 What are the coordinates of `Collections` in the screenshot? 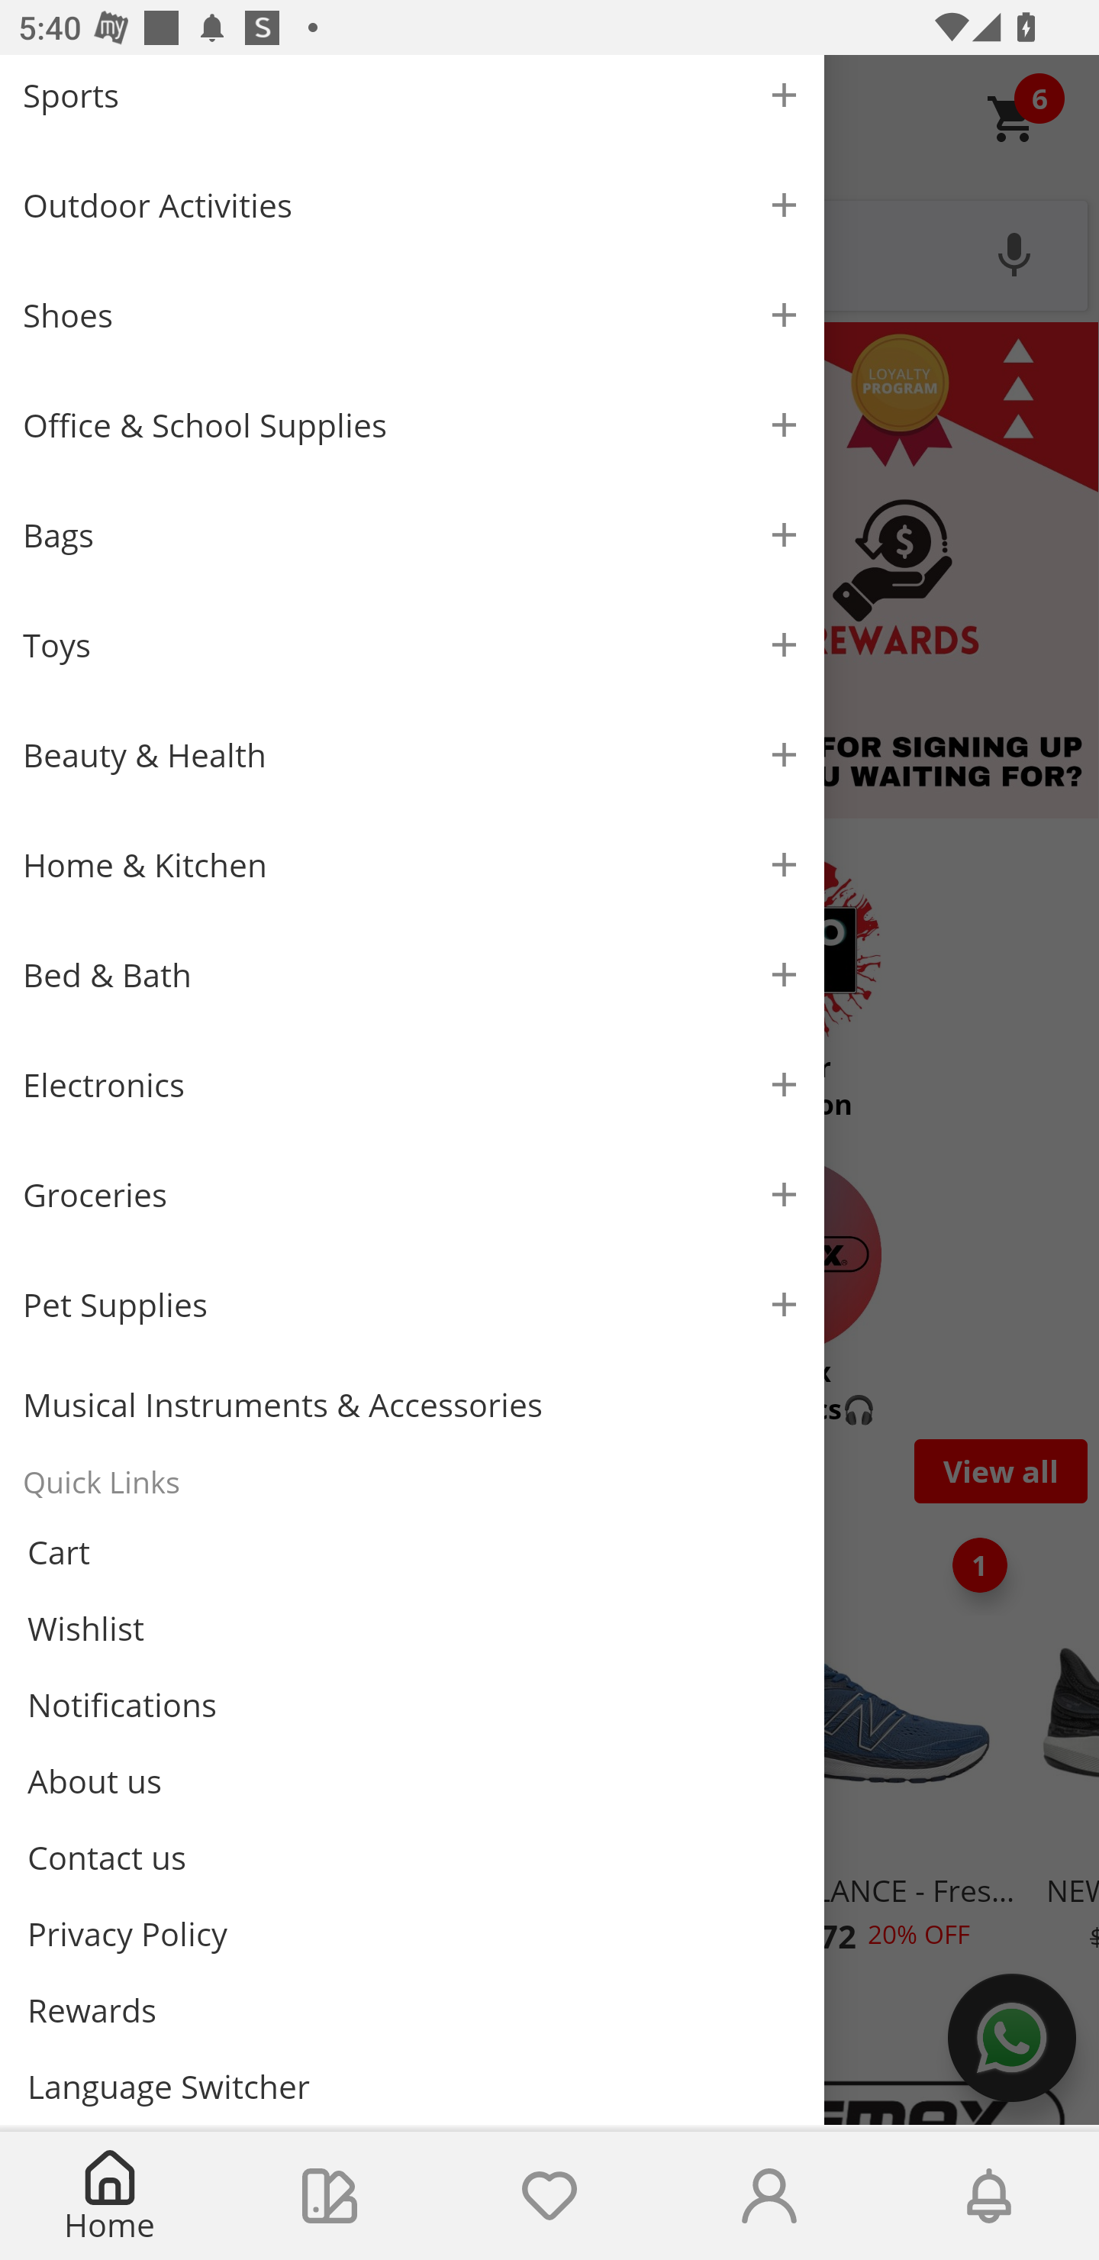 It's located at (330, 2196).